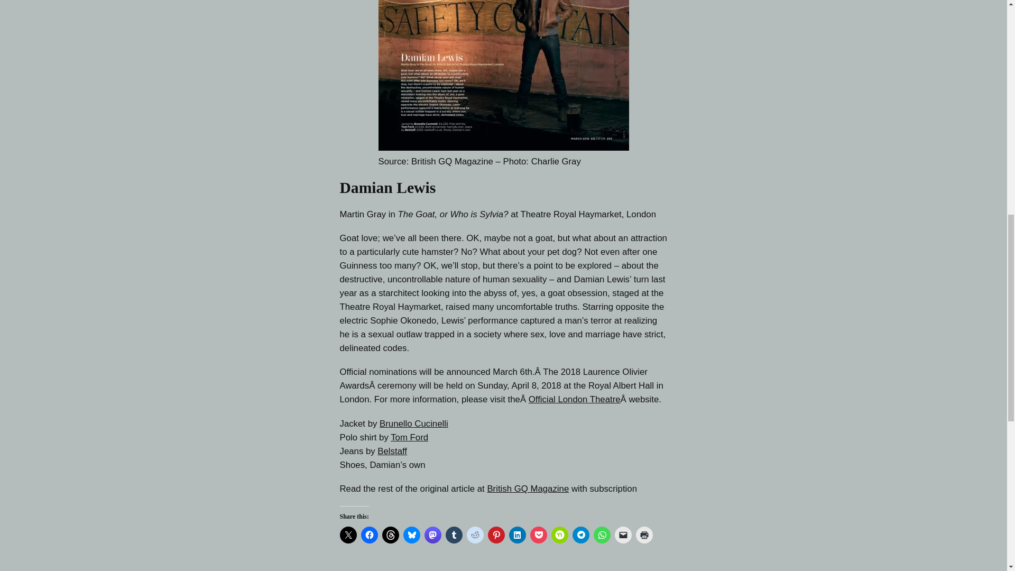  I want to click on Click to email a link to a friend, so click(623, 535).